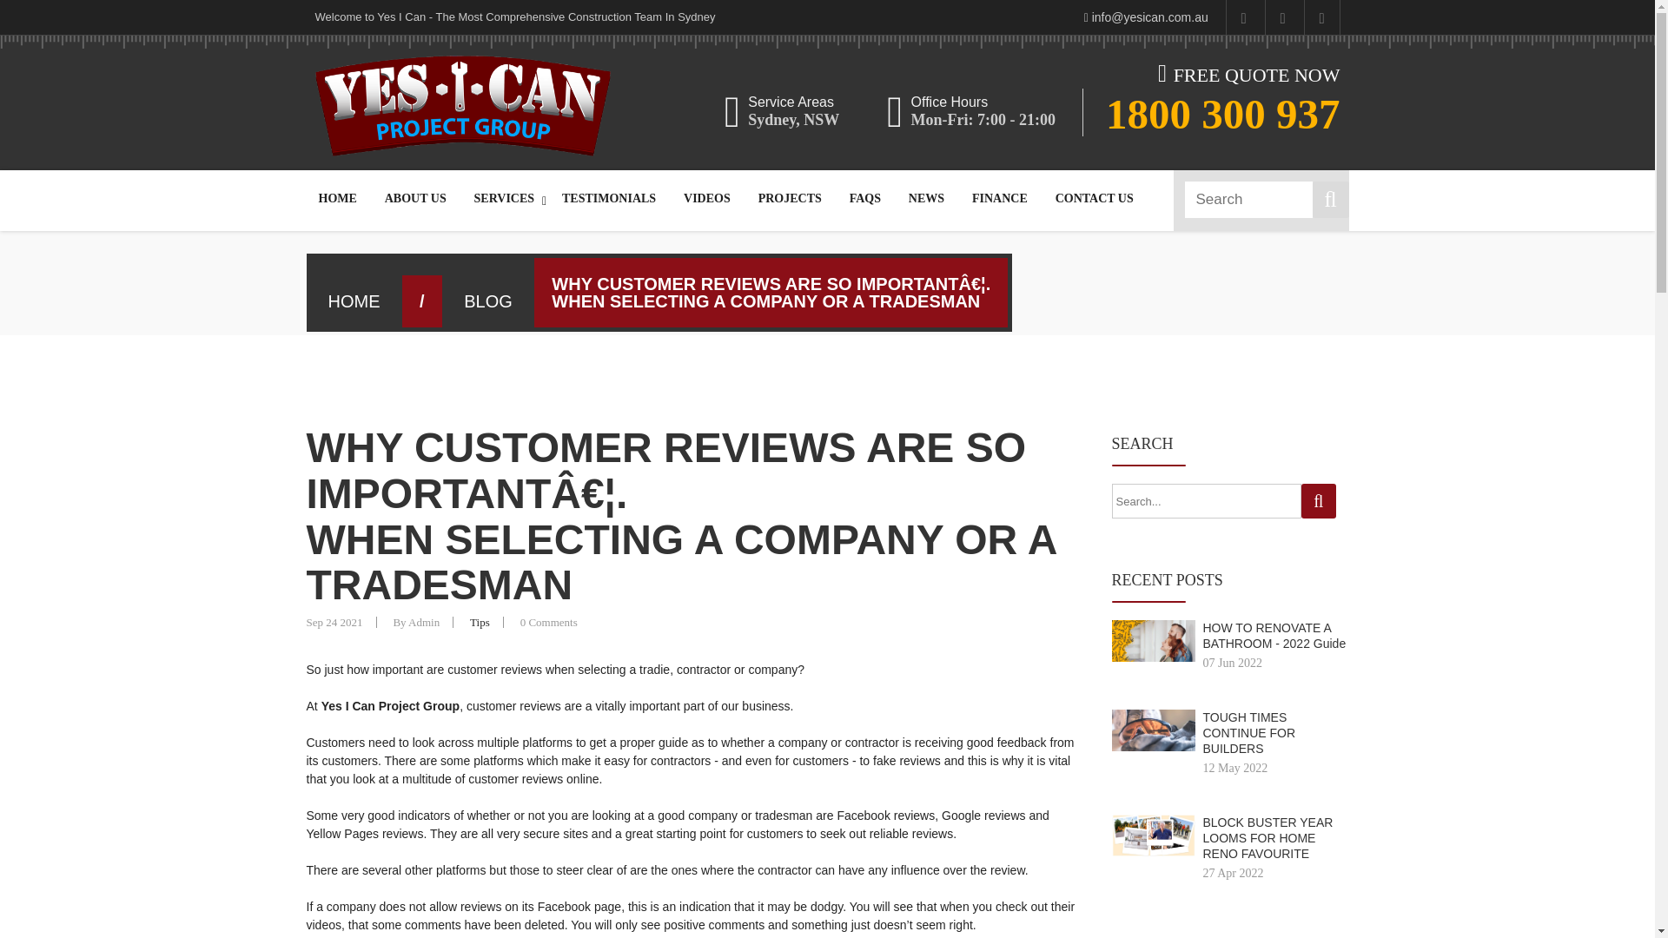 This screenshot has height=938, width=1668. What do you see at coordinates (337, 198) in the screenshot?
I see `HOME` at bounding box center [337, 198].